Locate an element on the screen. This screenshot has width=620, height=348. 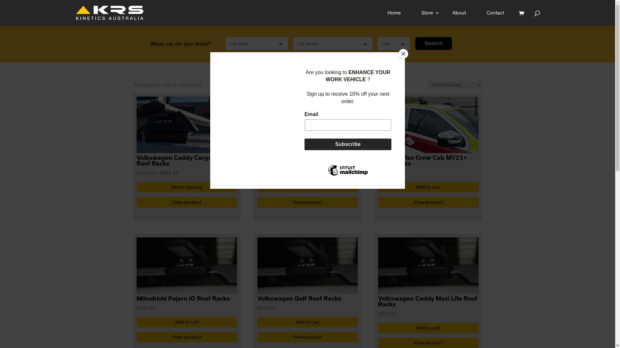
Search is located at coordinates (434, 43).